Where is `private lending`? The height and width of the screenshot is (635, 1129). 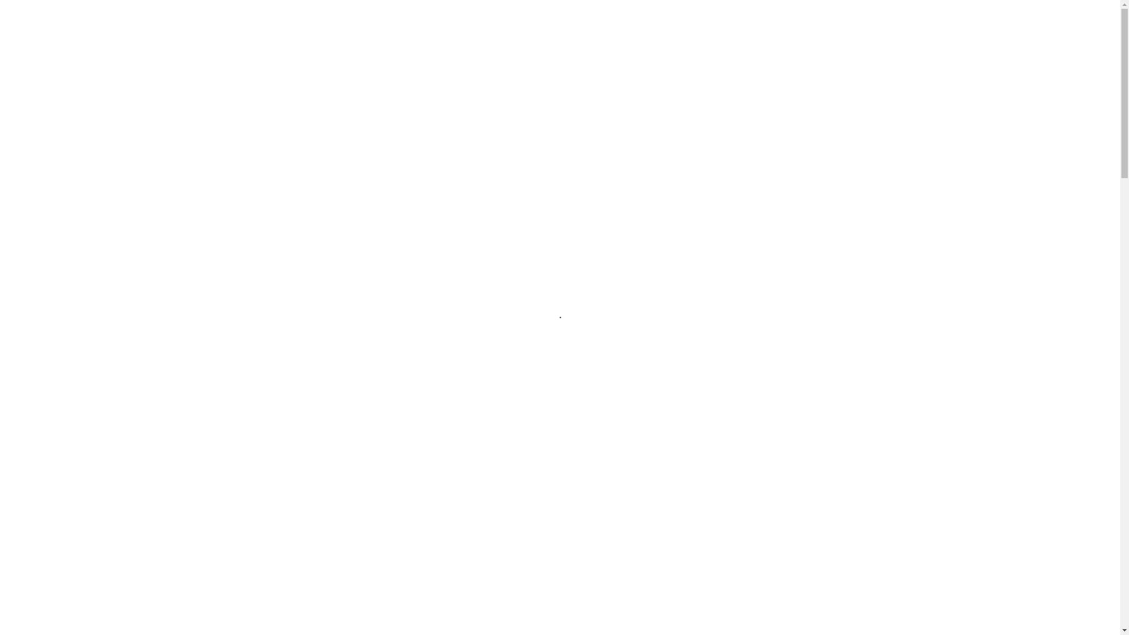
private lending is located at coordinates (654, 98).